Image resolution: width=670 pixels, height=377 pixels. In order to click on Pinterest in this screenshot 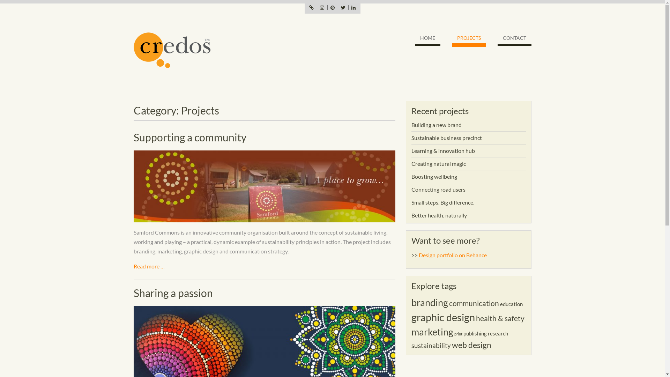, I will do `click(333, 8)`.